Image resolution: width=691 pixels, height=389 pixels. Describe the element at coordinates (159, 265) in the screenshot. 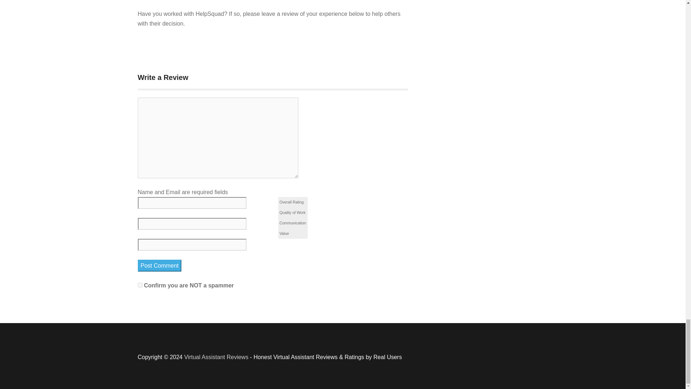

I see `Post Comment` at that location.